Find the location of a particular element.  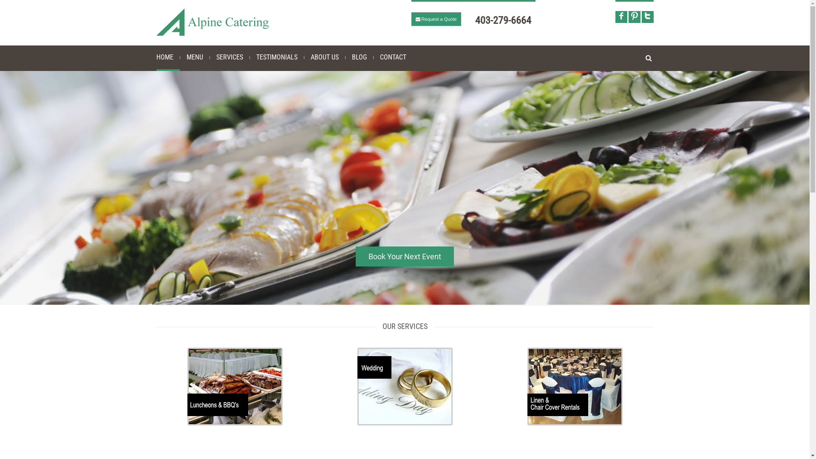

CONTACT is located at coordinates (393, 58).